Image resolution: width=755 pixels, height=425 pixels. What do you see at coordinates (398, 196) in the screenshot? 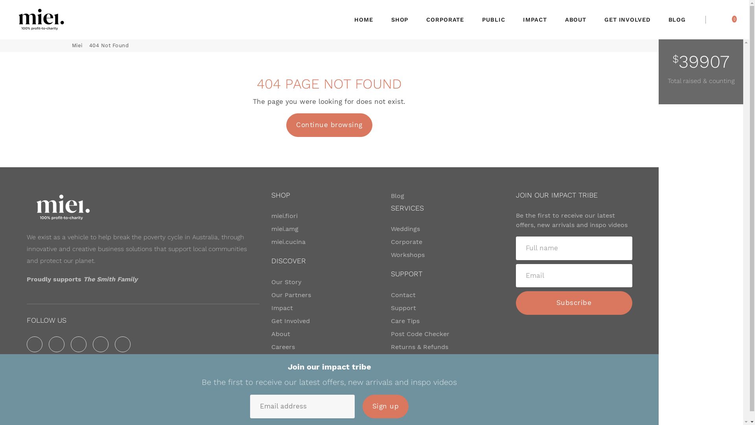
I see `Blog` at bounding box center [398, 196].